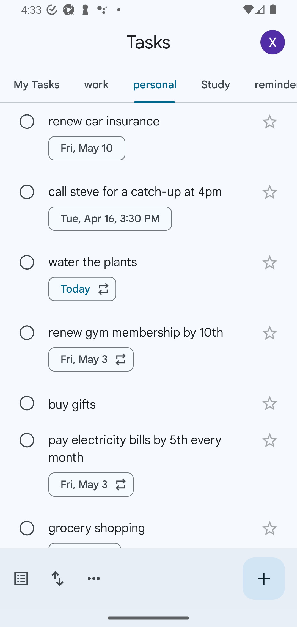  Describe the element at coordinates (27, 262) in the screenshot. I see `Mark as complete` at that location.